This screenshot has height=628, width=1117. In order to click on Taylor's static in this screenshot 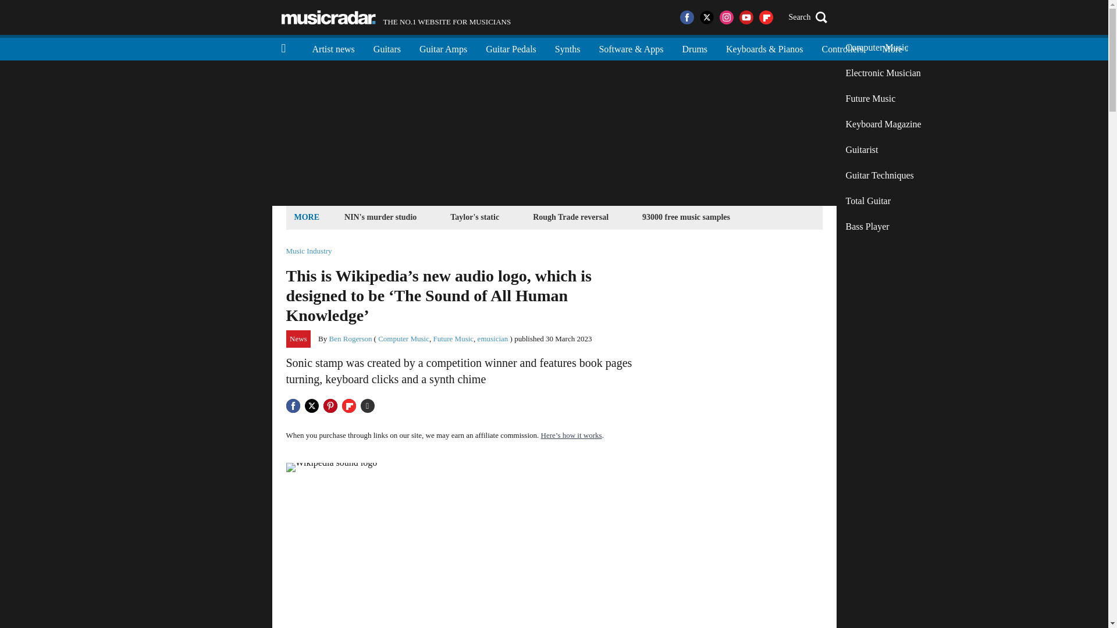, I will do `click(475, 216)`.